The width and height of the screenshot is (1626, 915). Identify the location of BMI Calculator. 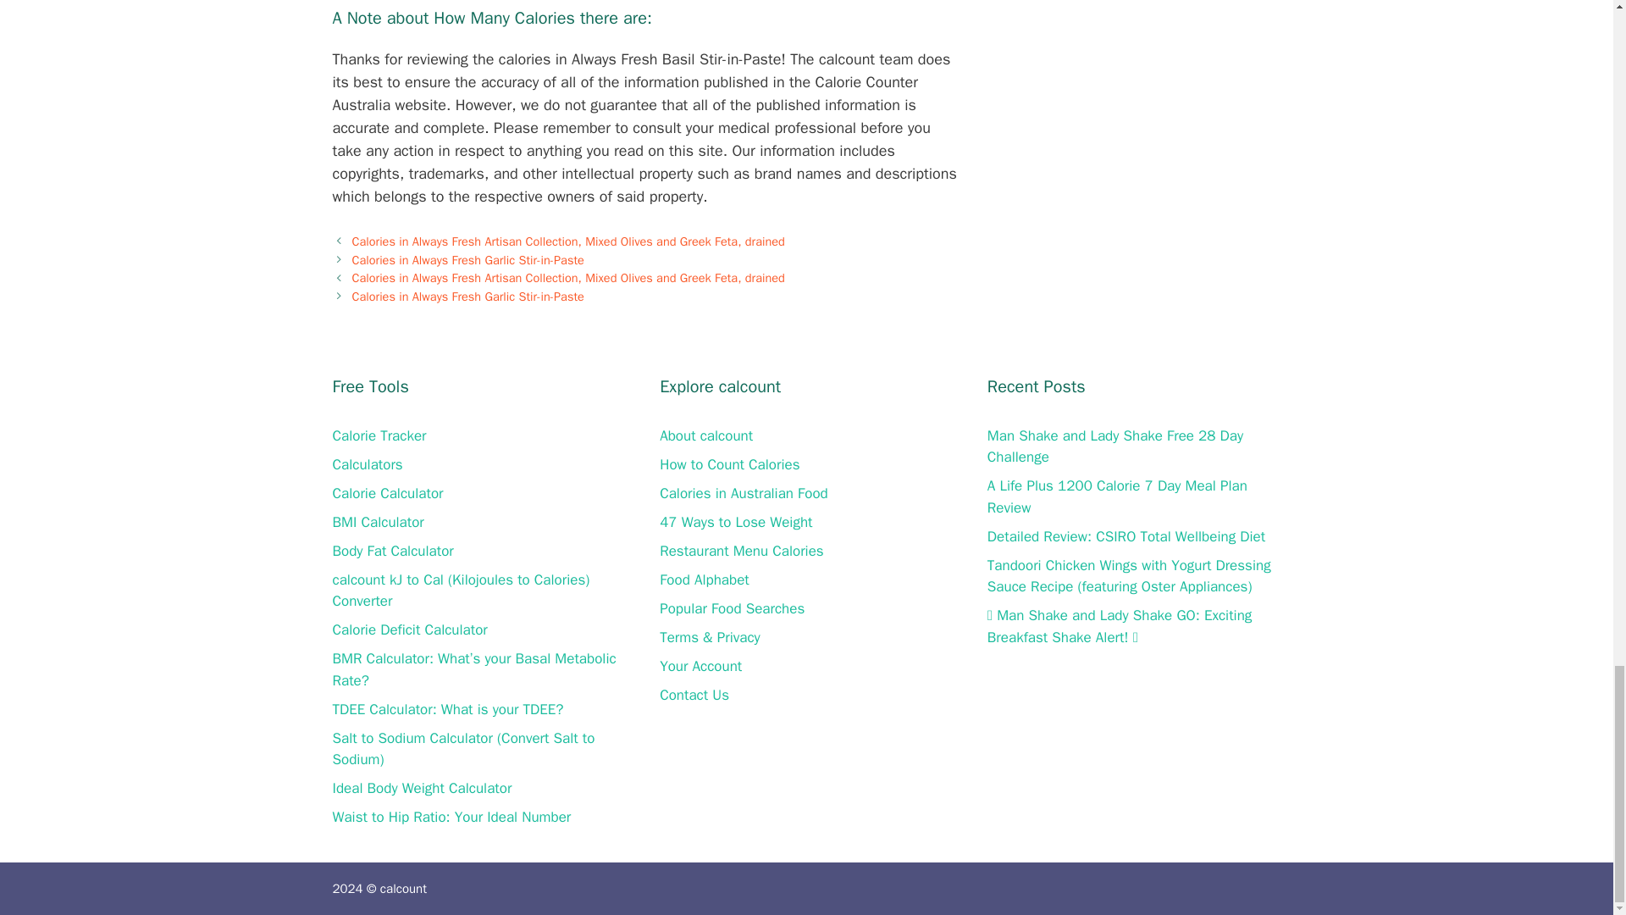
(377, 522).